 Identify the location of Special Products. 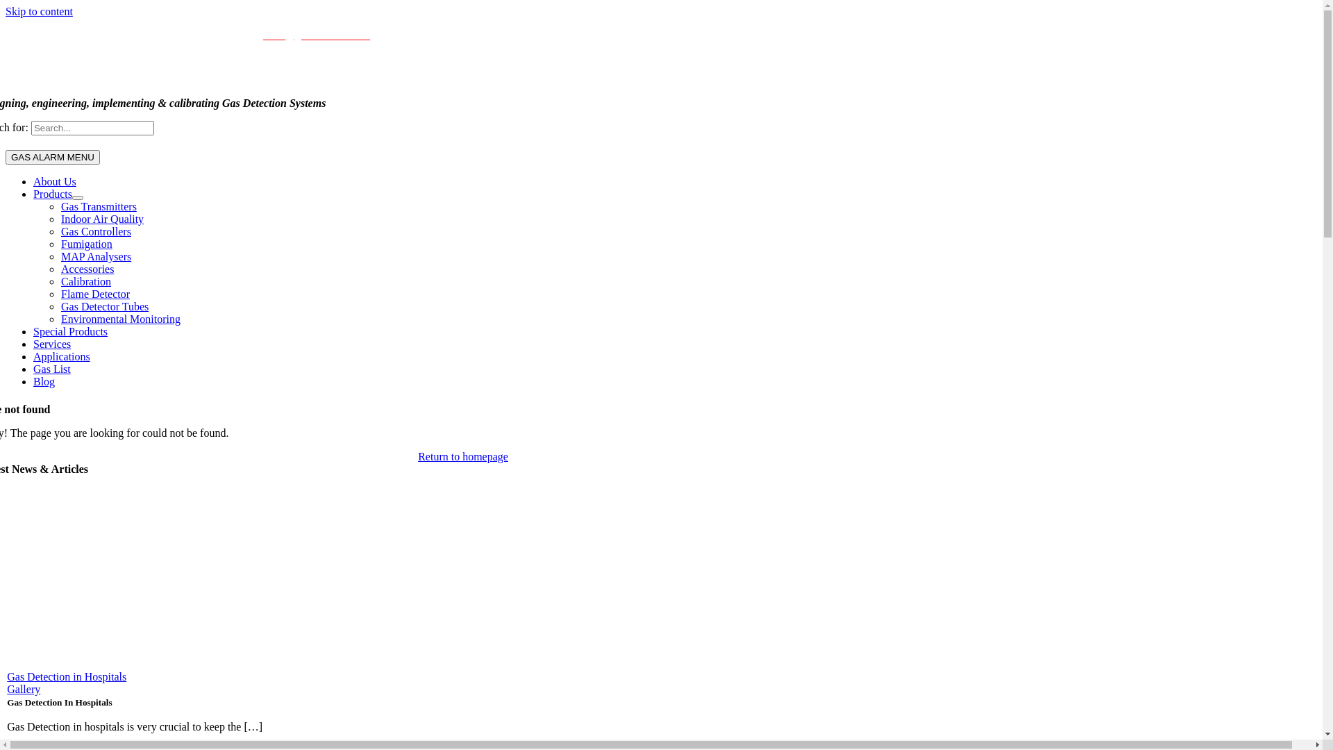
(71, 332).